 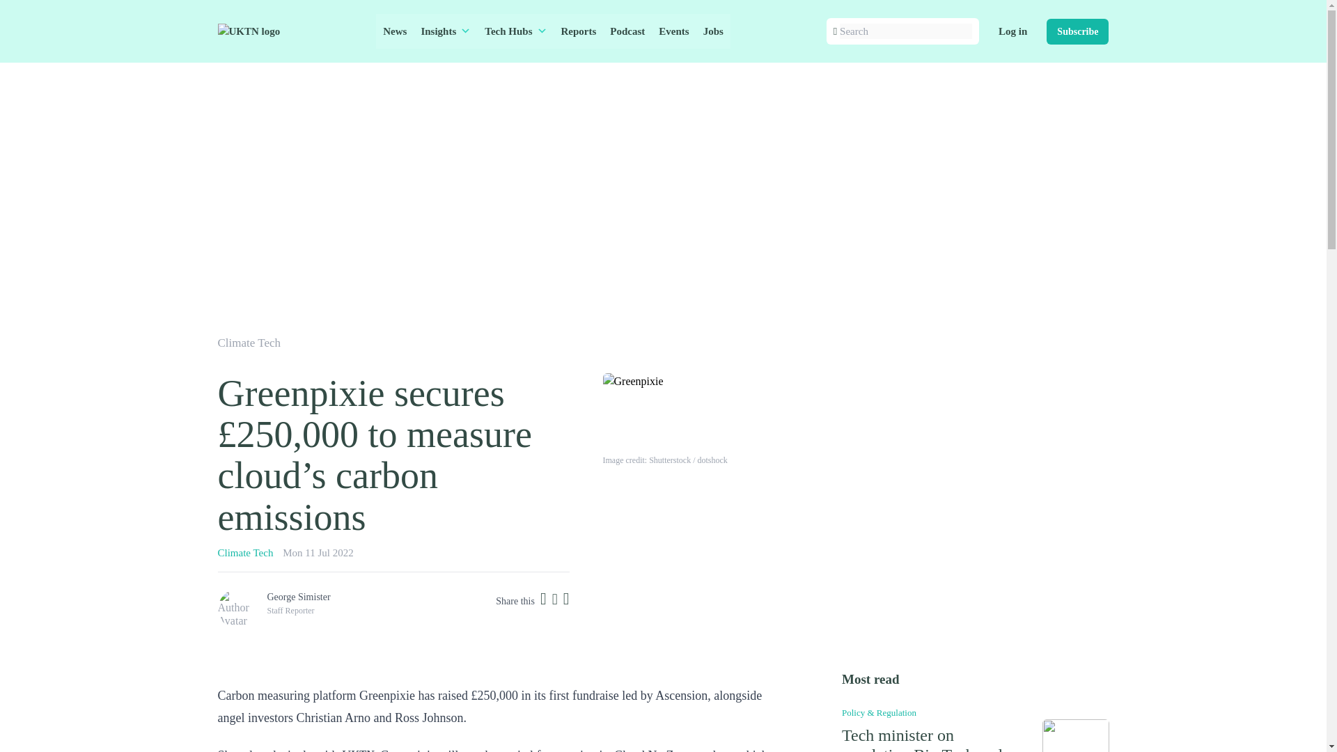 What do you see at coordinates (244, 553) in the screenshot?
I see `Climate Tech` at bounding box center [244, 553].